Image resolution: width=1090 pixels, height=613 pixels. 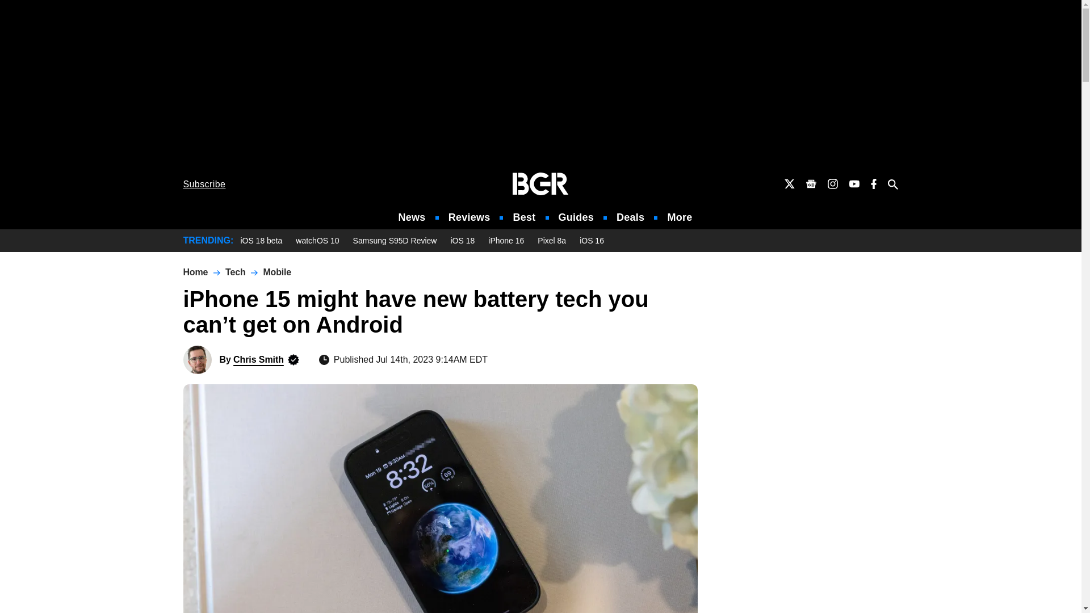 I want to click on Guides, so click(x=576, y=217).